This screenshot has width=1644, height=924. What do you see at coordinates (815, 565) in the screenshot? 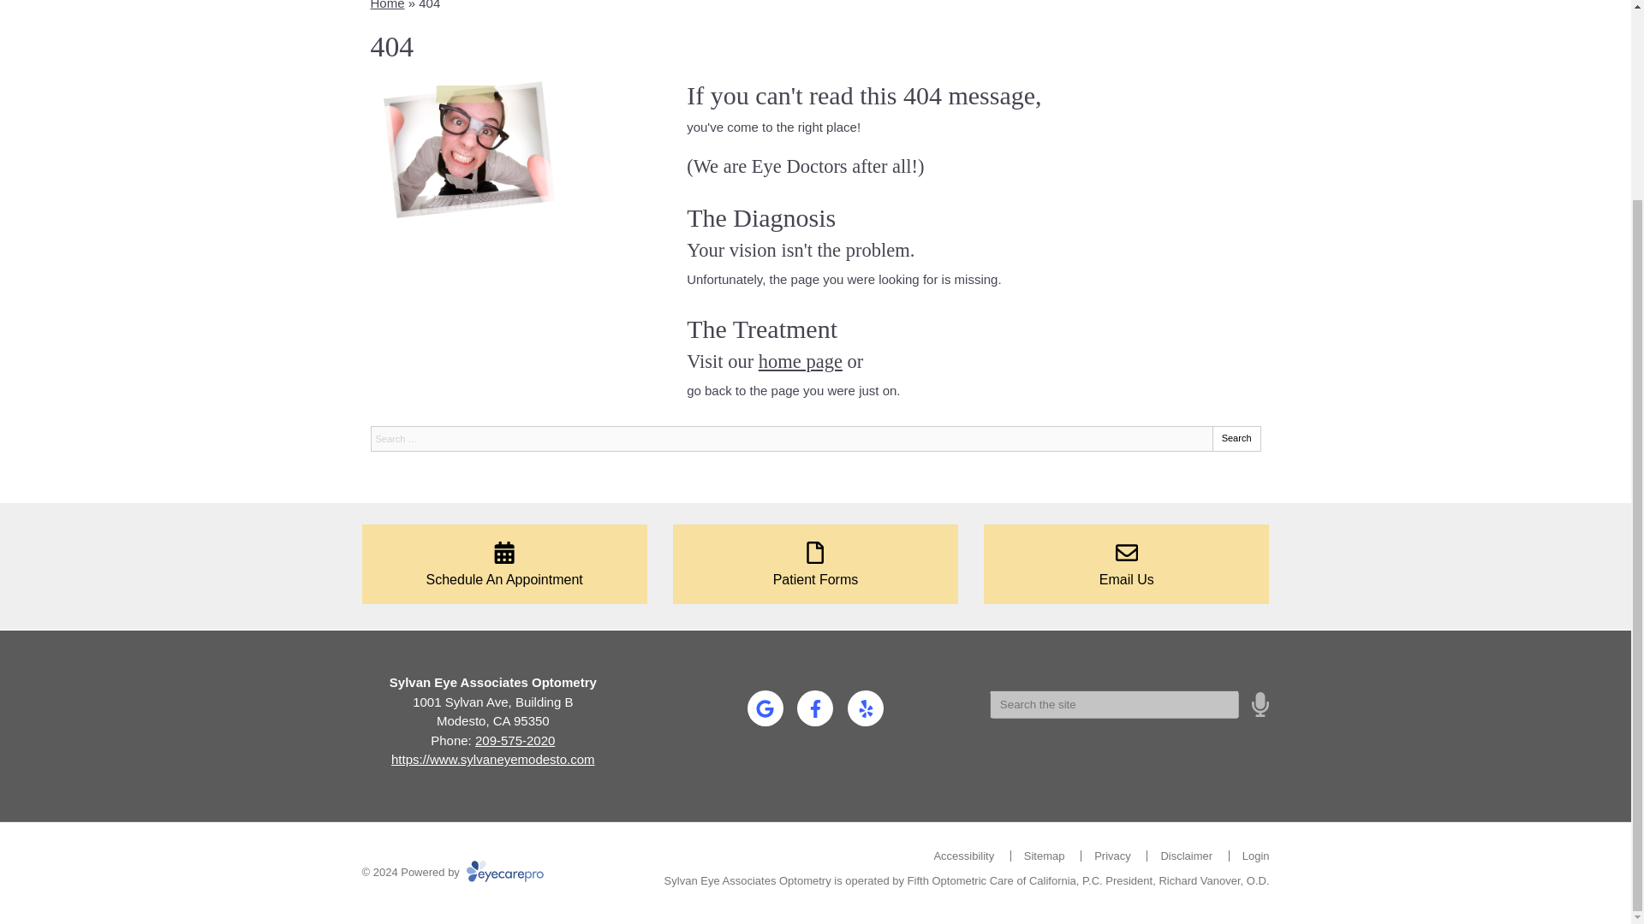
I see `Patient Forms` at bounding box center [815, 565].